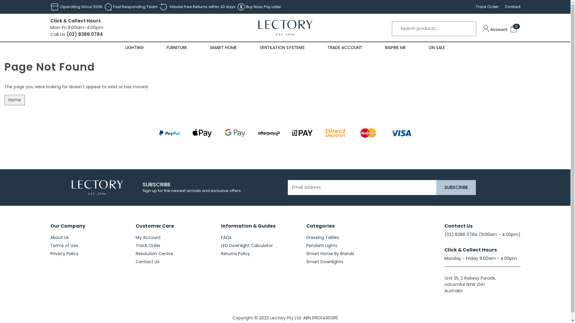  What do you see at coordinates (470, 25) in the screenshot?
I see `Search` at bounding box center [470, 25].